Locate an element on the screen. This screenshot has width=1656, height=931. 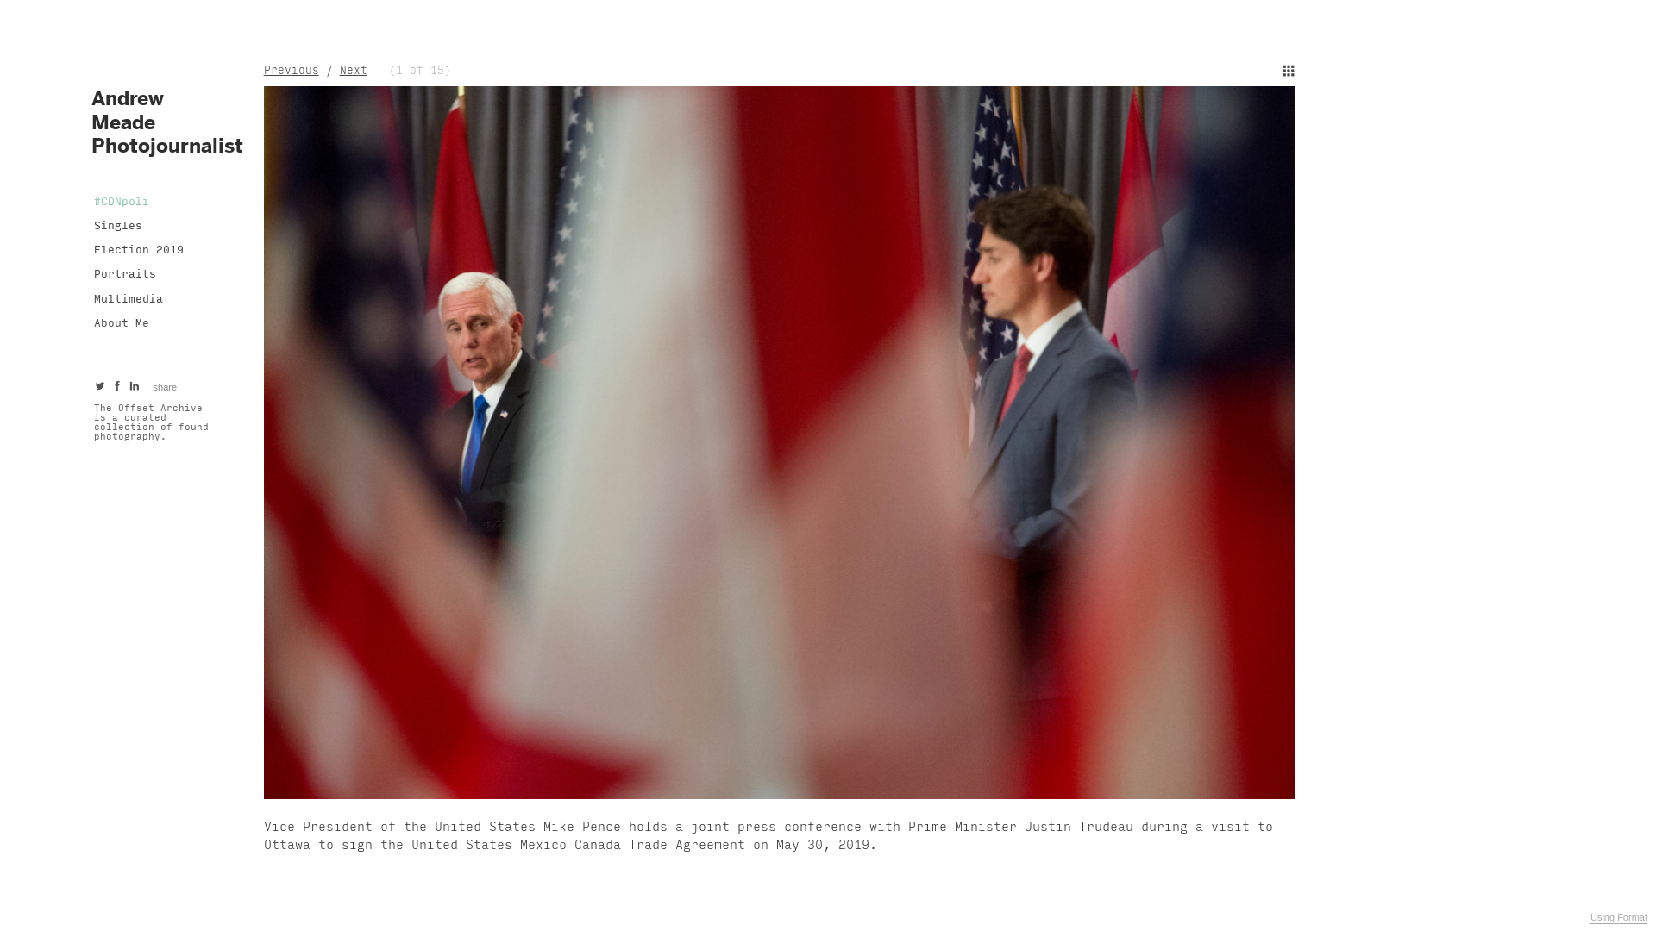
Andrew Meade Photojournalist is located at coordinates (167, 121).